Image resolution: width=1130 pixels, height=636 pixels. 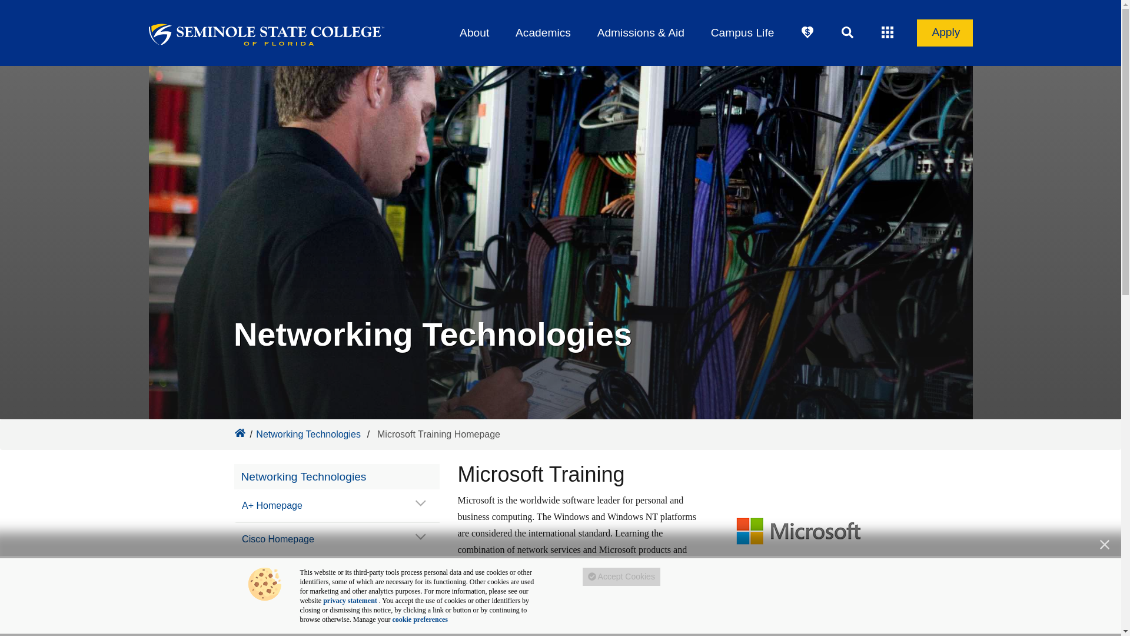 I want to click on Campus Life, so click(x=742, y=33).